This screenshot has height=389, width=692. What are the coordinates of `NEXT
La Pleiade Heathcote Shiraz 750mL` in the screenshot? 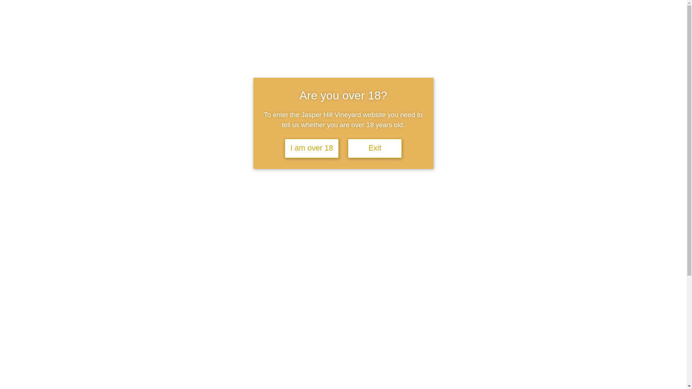 It's located at (423, 344).